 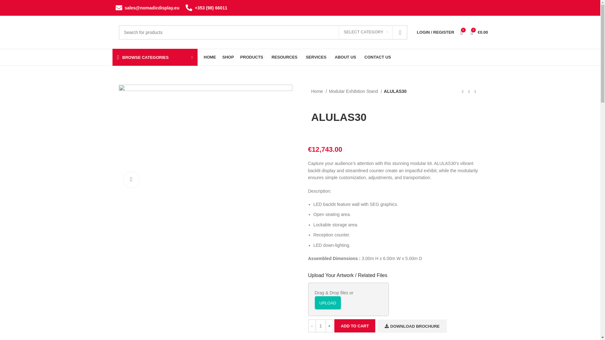 What do you see at coordinates (461, 32) in the screenshot?
I see `0` at bounding box center [461, 32].